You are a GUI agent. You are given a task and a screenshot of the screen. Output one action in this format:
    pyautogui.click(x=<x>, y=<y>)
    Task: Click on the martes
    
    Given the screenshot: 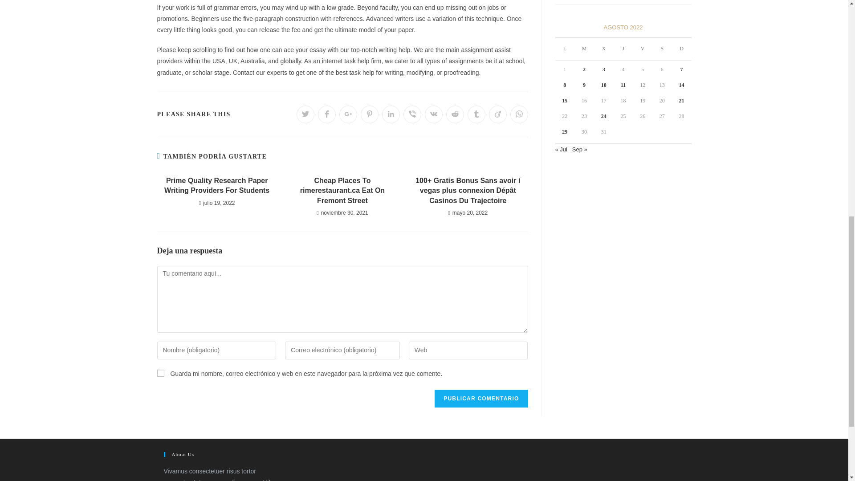 What is the action you would take?
    pyautogui.click(x=584, y=49)
    